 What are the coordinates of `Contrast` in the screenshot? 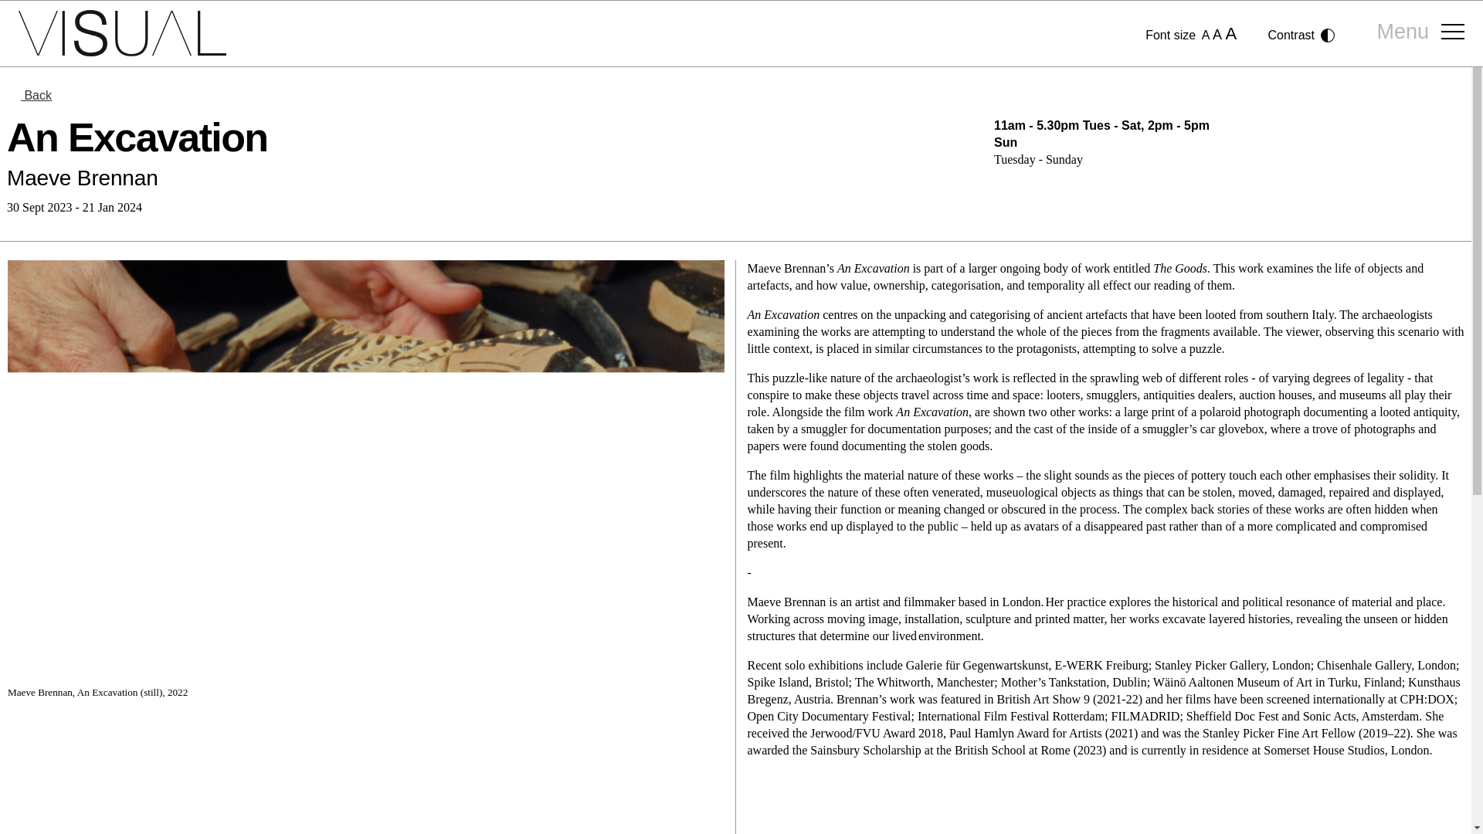 It's located at (1301, 36).